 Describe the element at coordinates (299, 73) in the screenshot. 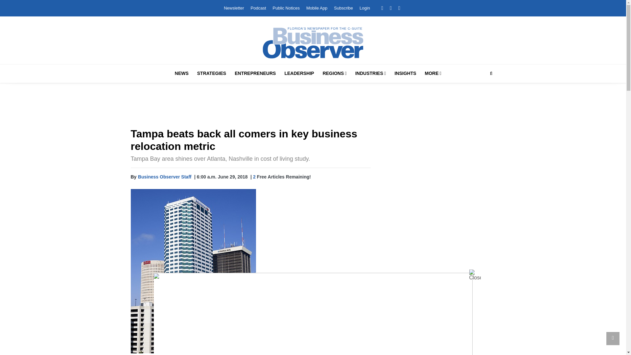

I see `LEADERSHIP` at that location.